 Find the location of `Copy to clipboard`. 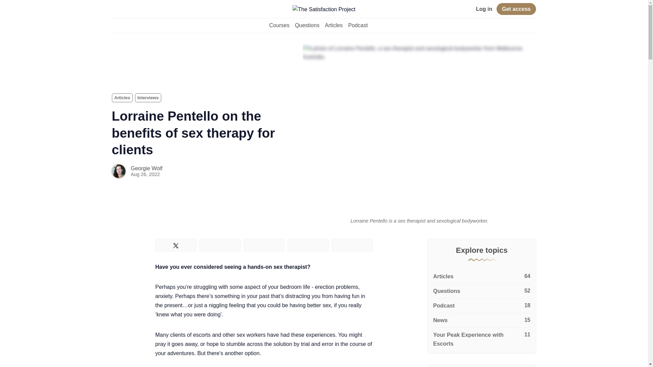

Copy to clipboard is located at coordinates (352, 245).